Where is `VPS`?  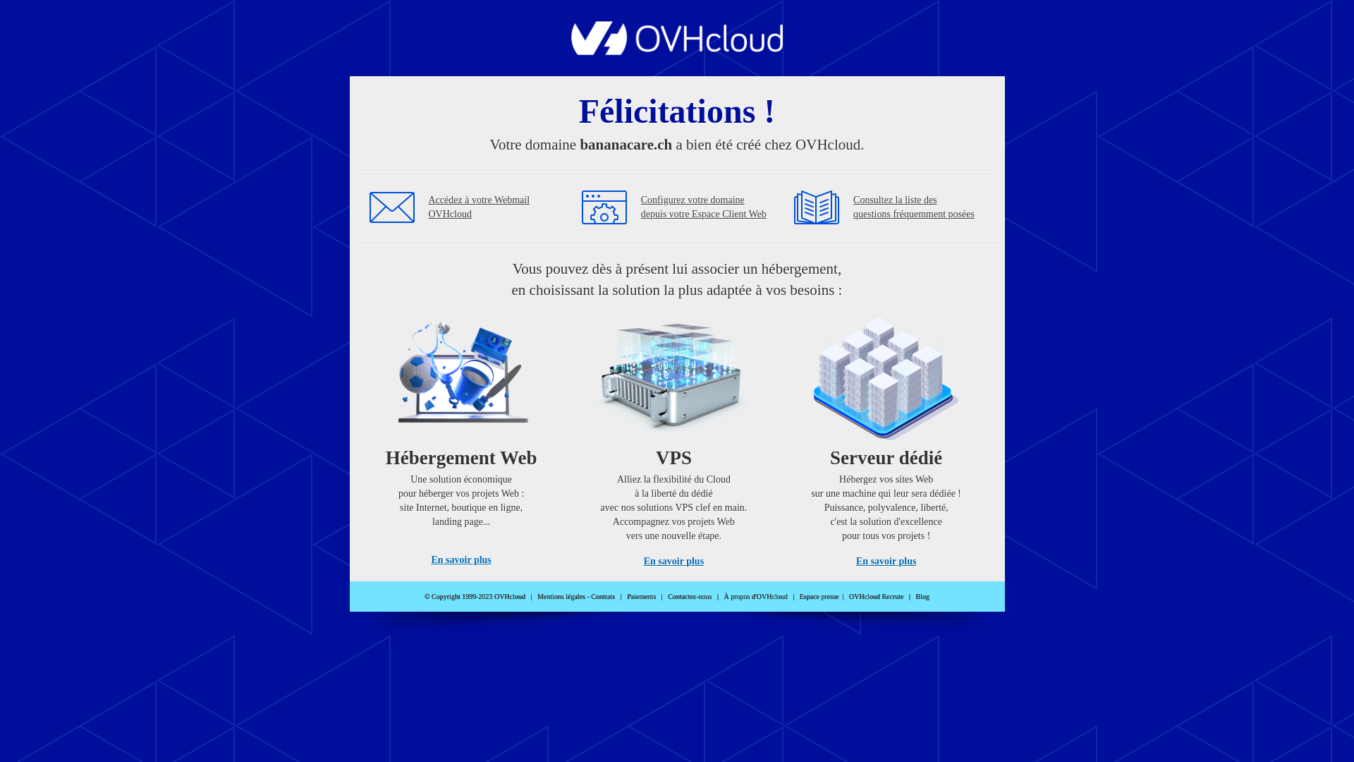
VPS is located at coordinates (674, 437).